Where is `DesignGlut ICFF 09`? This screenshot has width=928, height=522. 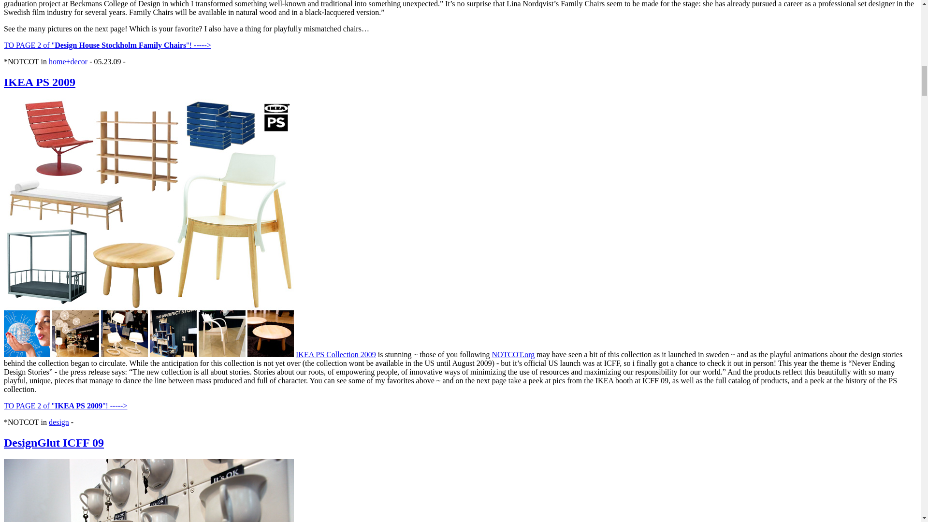 DesignGlut ICFF 09 is located at coordinates (54, 442).